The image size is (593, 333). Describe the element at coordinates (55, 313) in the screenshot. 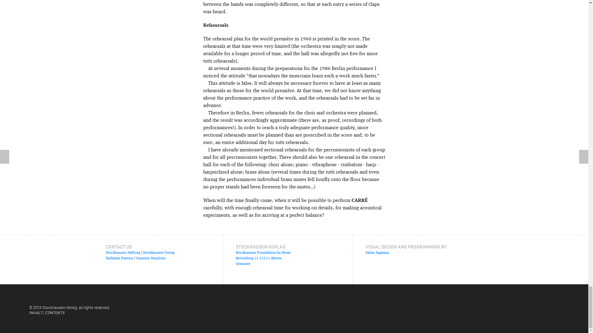

I see `CONTENTS` at that location.